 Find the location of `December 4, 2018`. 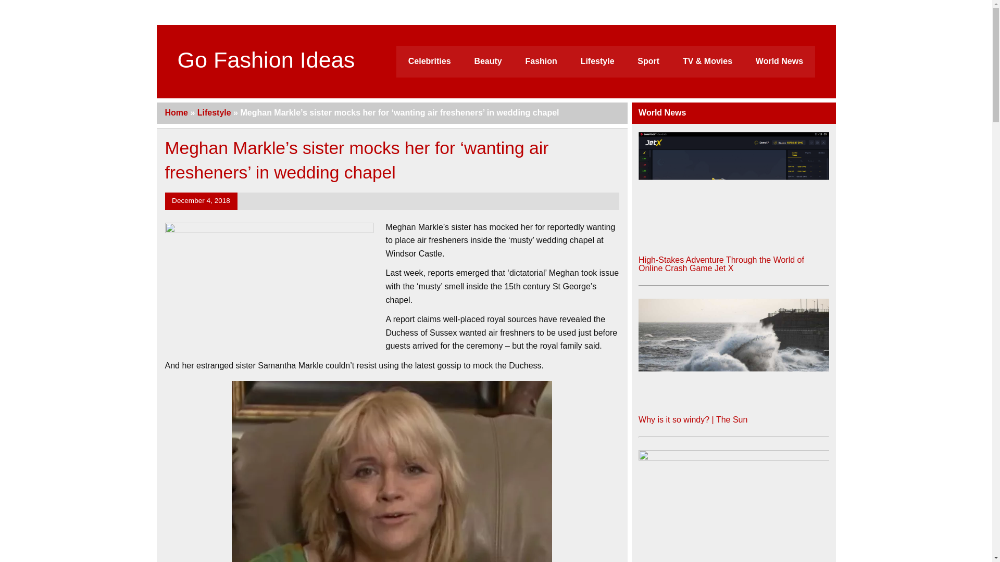

December 4, 2018 is located at coordinates (201, 201).